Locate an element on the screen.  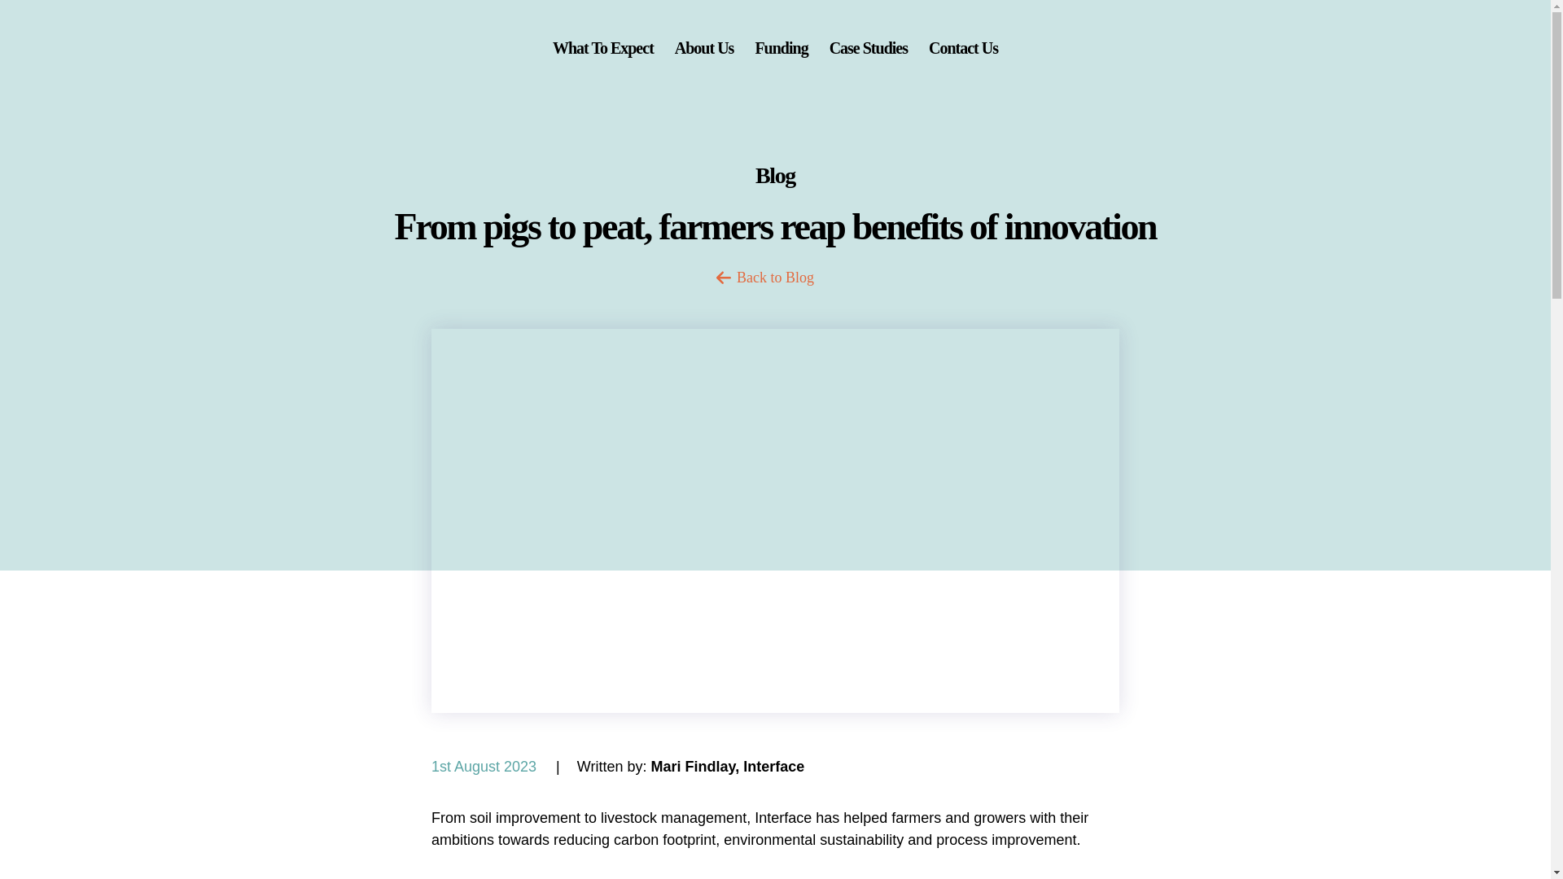
Back to Blog is located at coordinates (775, 277).